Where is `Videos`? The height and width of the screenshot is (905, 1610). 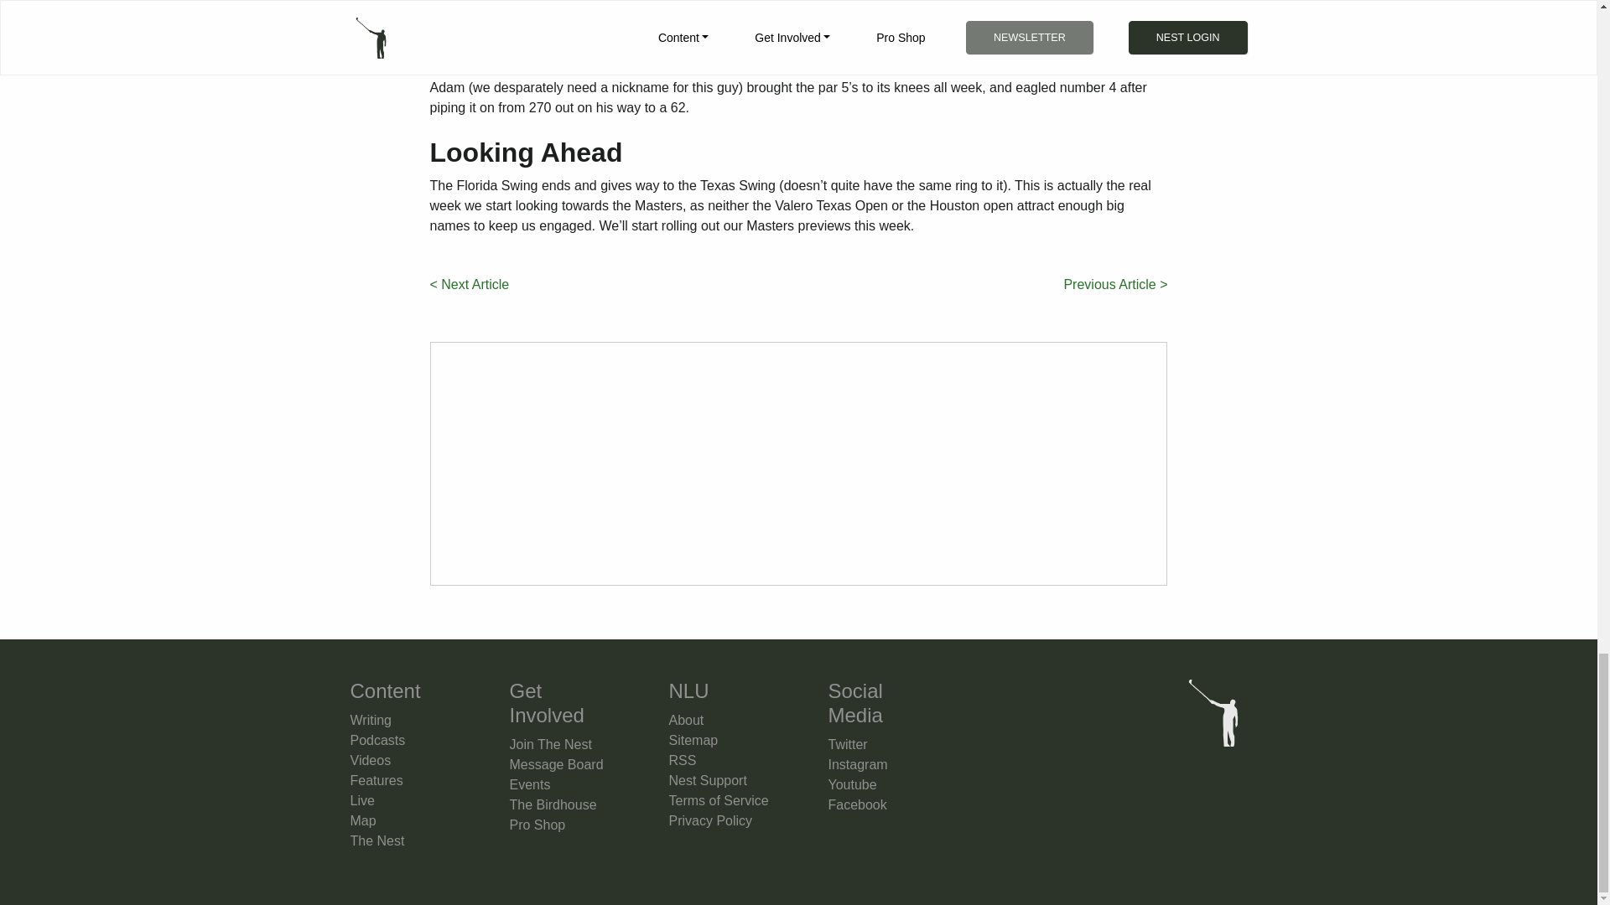 Videos is located at coordinates (371, 759).